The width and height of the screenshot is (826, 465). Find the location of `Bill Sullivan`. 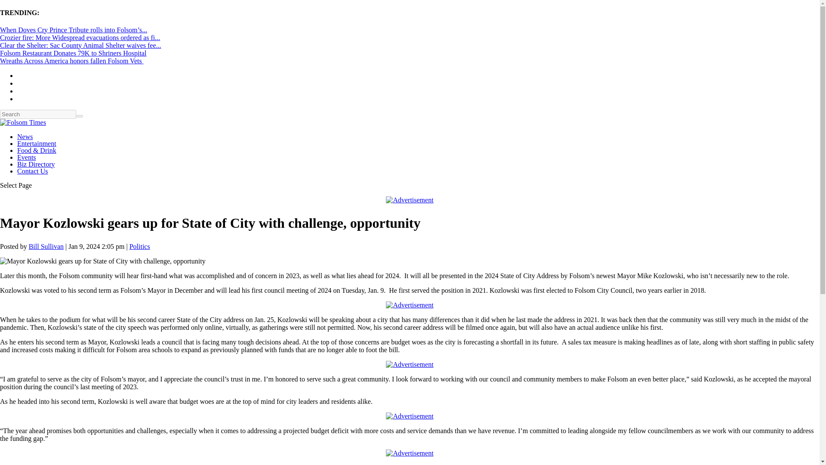

Bill Sullivan is located at coordinates (46, 246).